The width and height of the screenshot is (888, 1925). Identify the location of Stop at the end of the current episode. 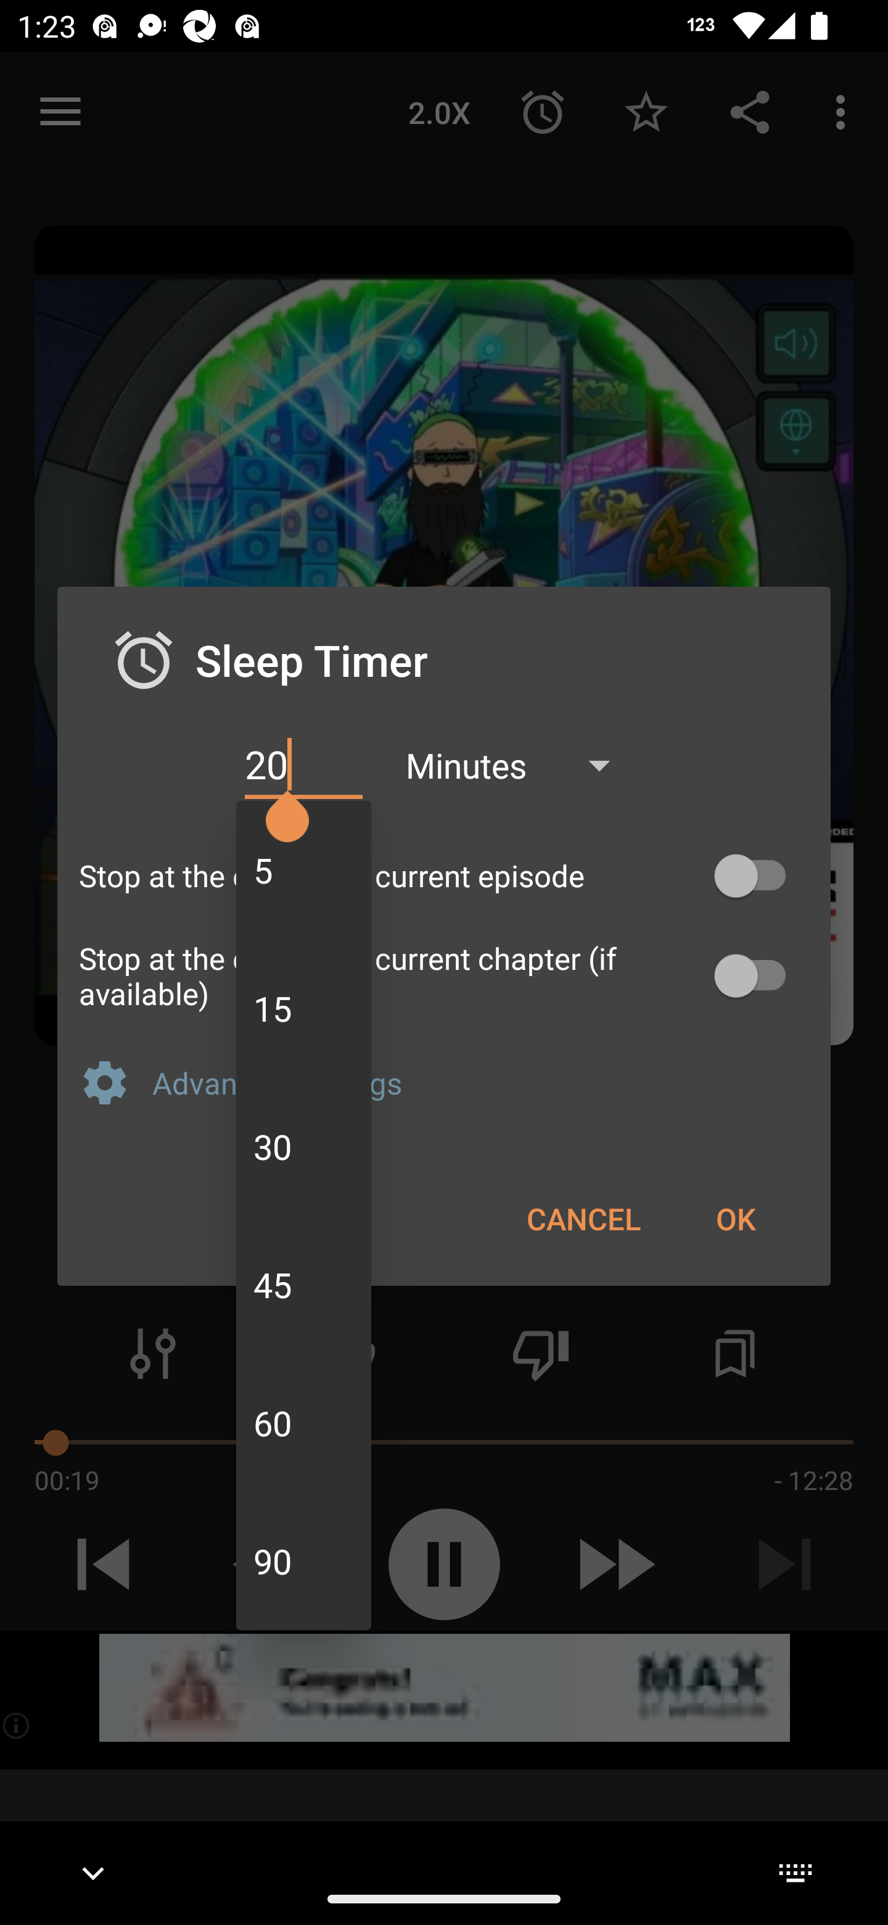
(444, 876).